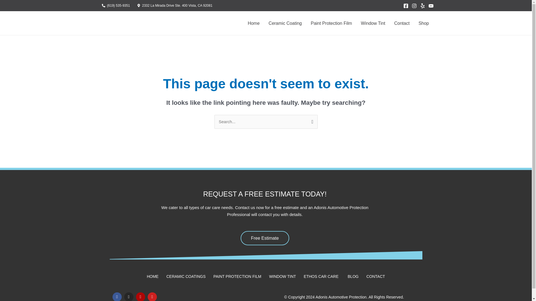  What do you see at coordinates (186, 276) in the screenshot?
I see `CERAMIC COATINGS` at bounding box center [186, 276].